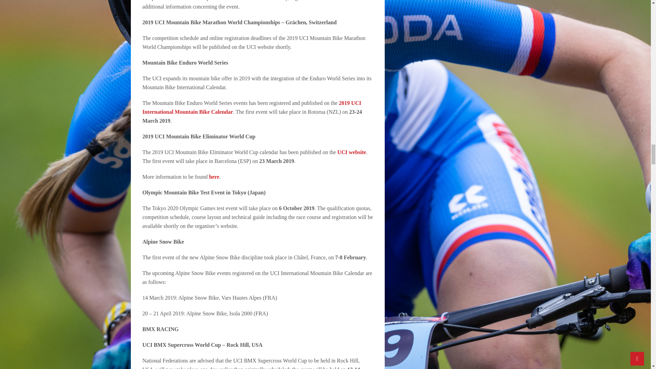 Image resolution: width=656 pixels, height=369 pixels. What do you see at coordinates (351, 152) in the screenshot?
I see `UCI website` at bounding box center [351, 152].